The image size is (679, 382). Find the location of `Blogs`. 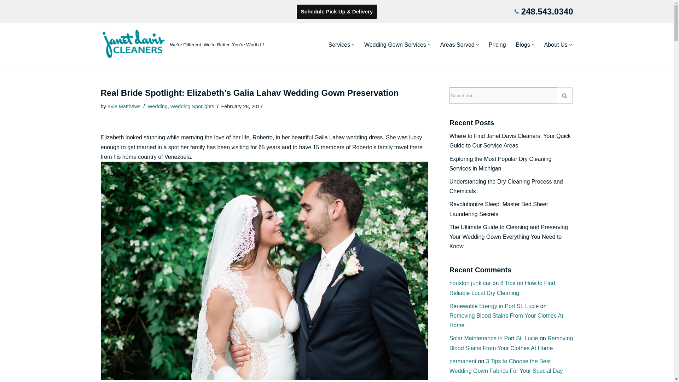

Blogs is located at coordinates (523, 45).